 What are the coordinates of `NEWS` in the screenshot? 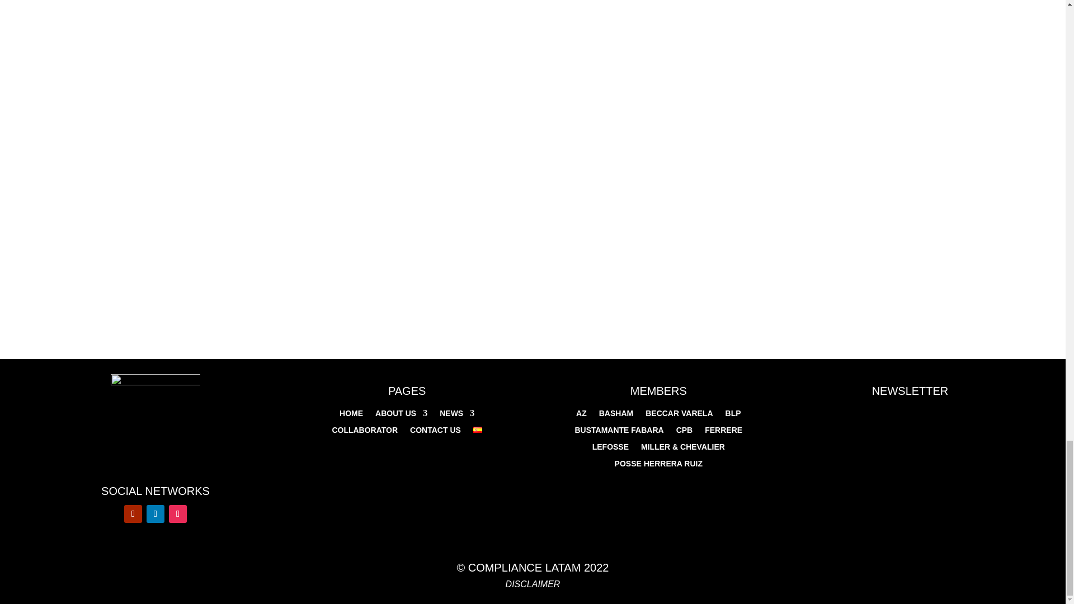 It's located at (456, 415).